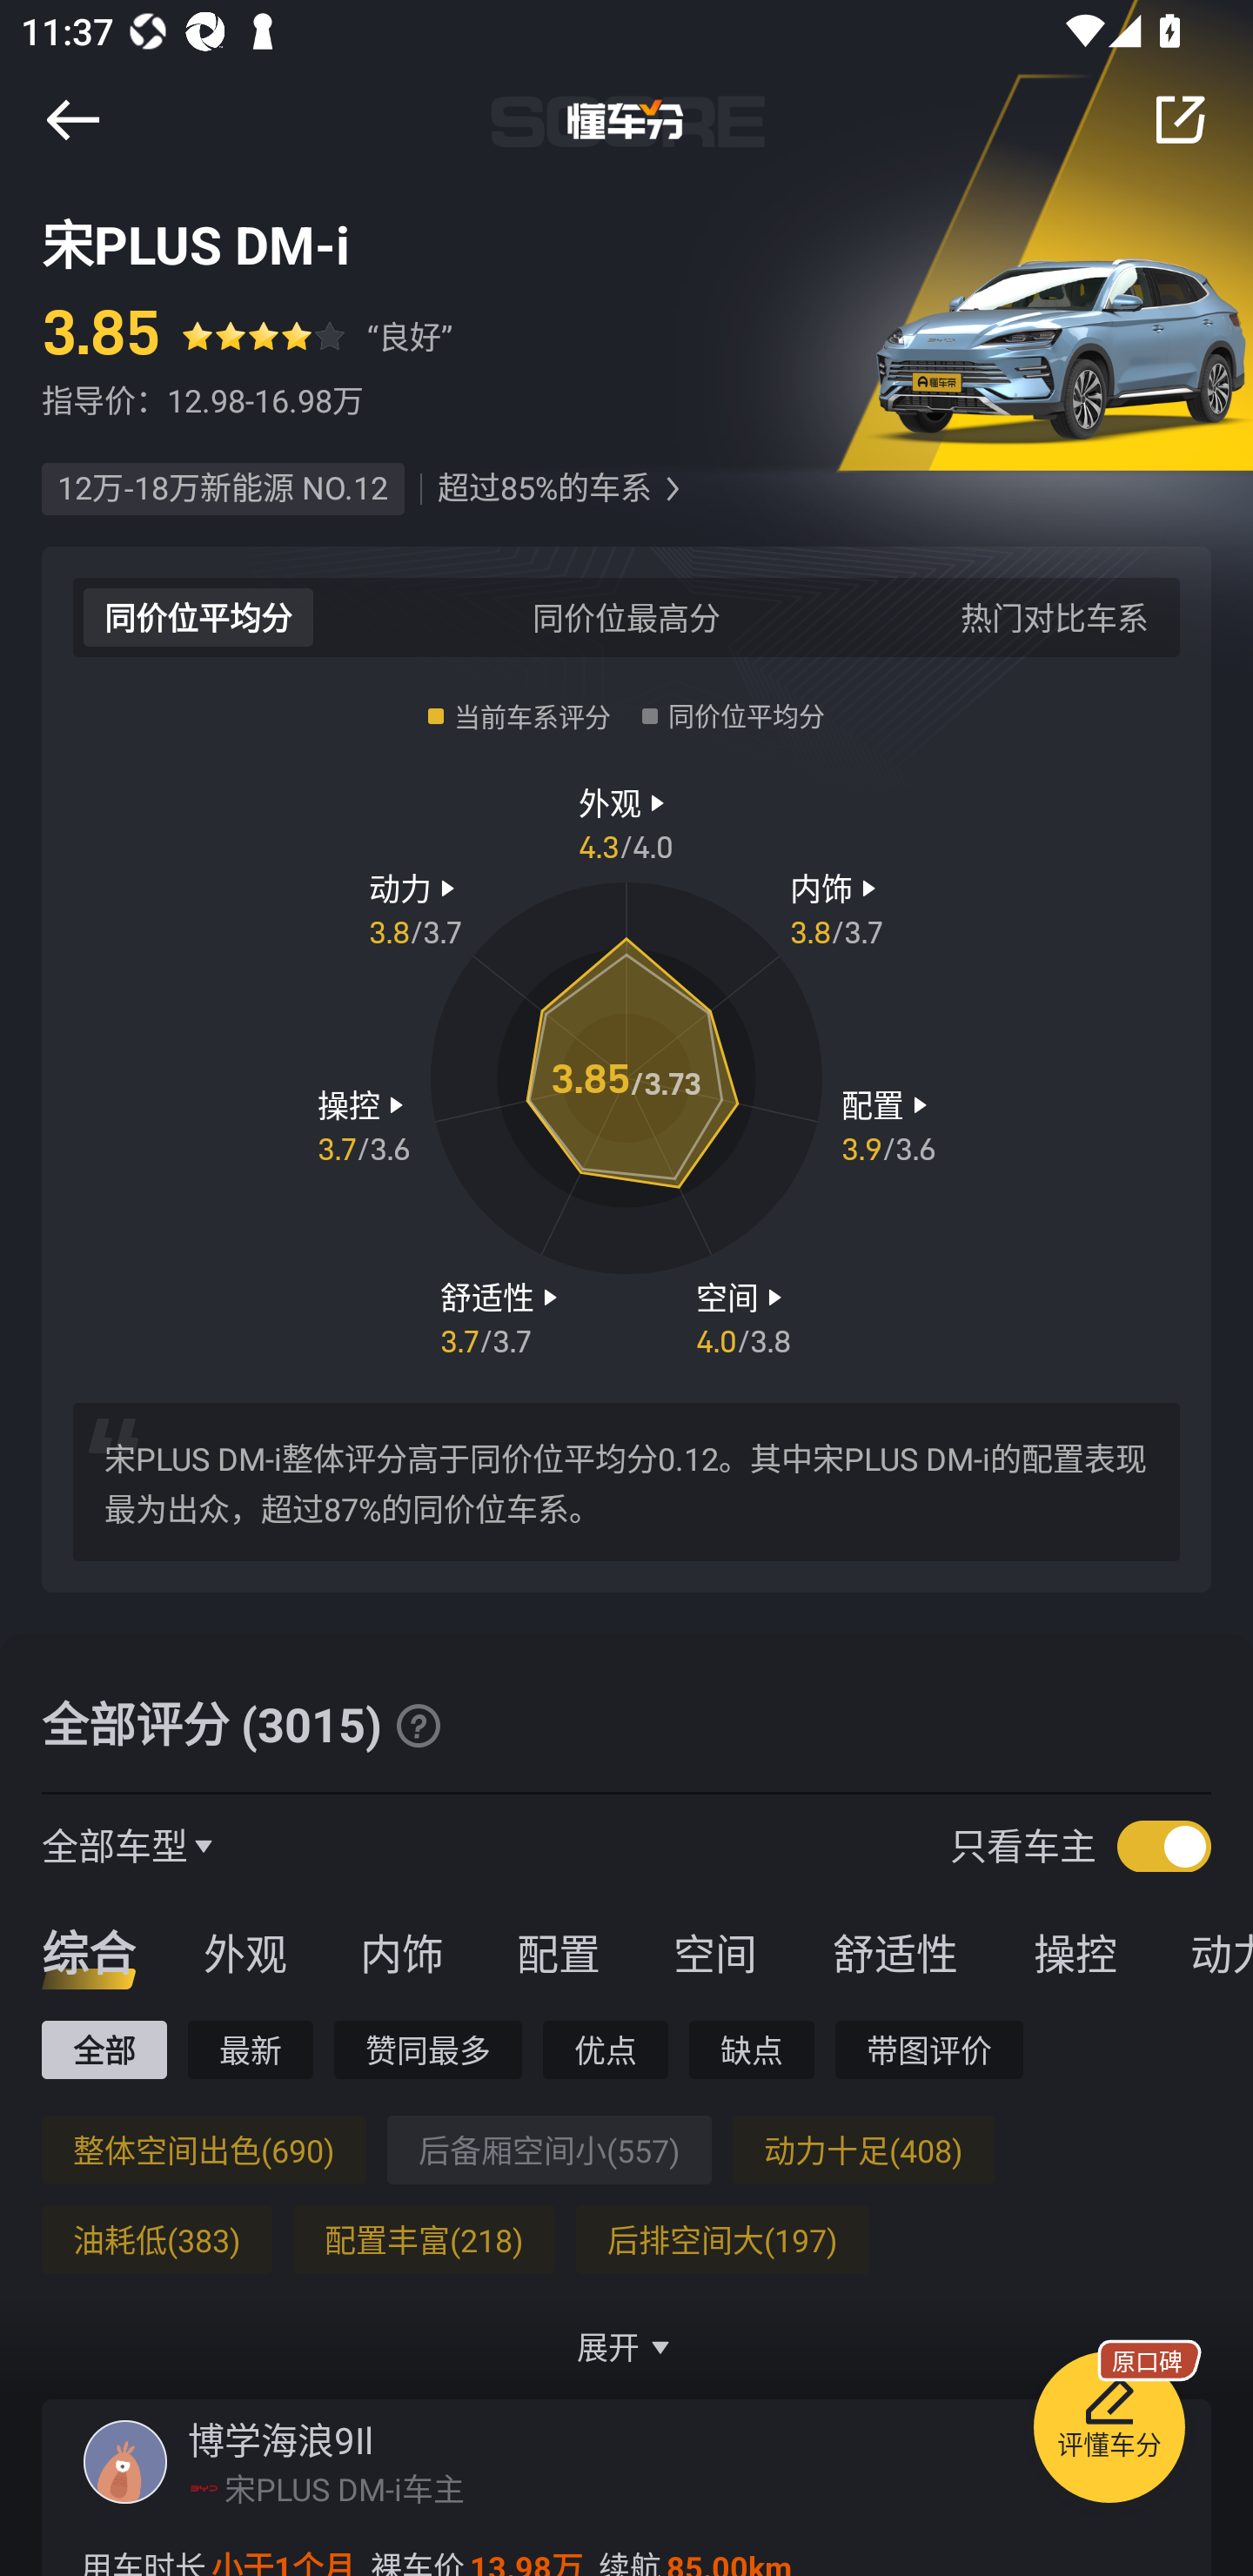 This screenshot has width=1253, height=2576. I want to click on 整体空间出色(690), so click(204, 2150).